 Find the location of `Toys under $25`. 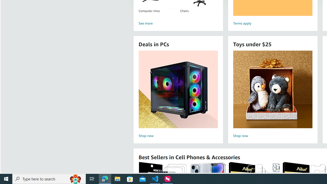

Toys under $25 is located at coordinates (273, 89).